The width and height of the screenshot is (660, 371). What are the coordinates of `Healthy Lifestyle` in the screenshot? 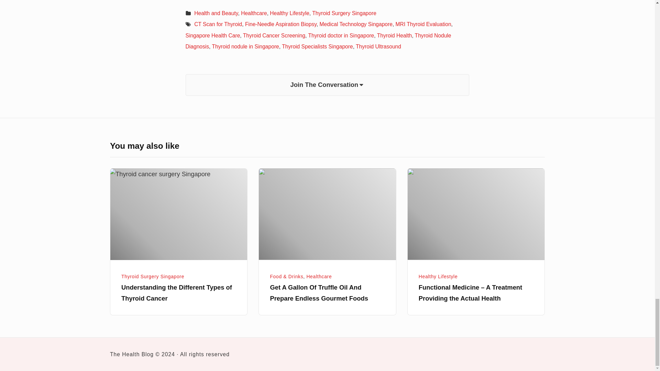 It's located at (289, 13).